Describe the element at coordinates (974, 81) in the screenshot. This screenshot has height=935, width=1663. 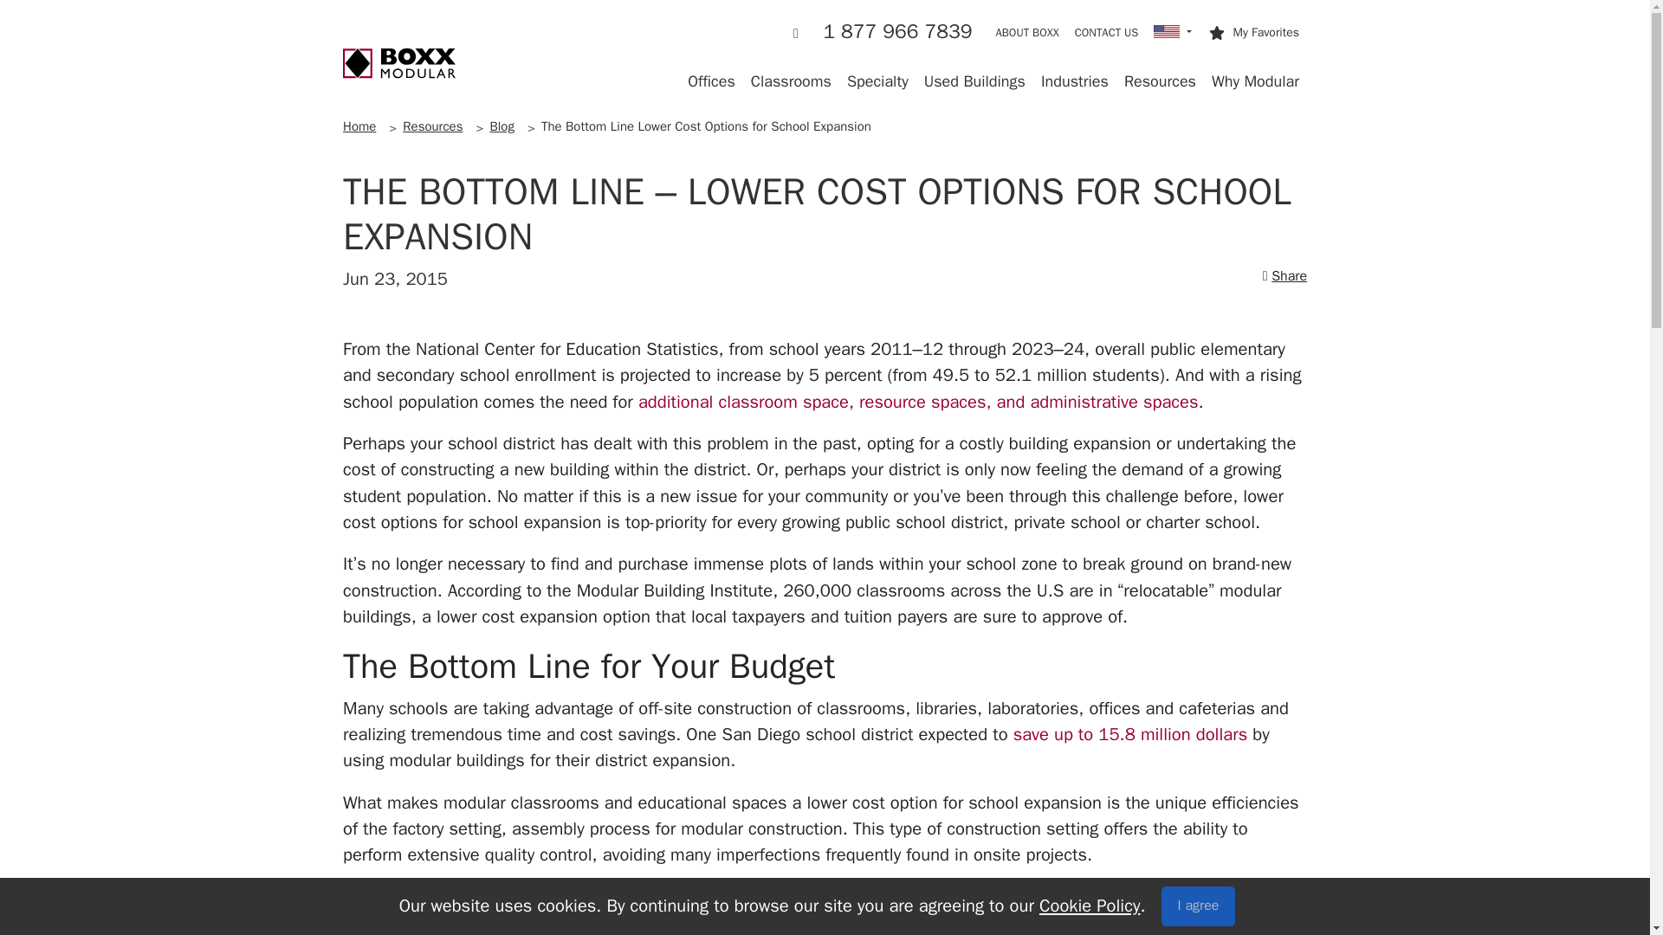
I see `Used Buildings` at that location.